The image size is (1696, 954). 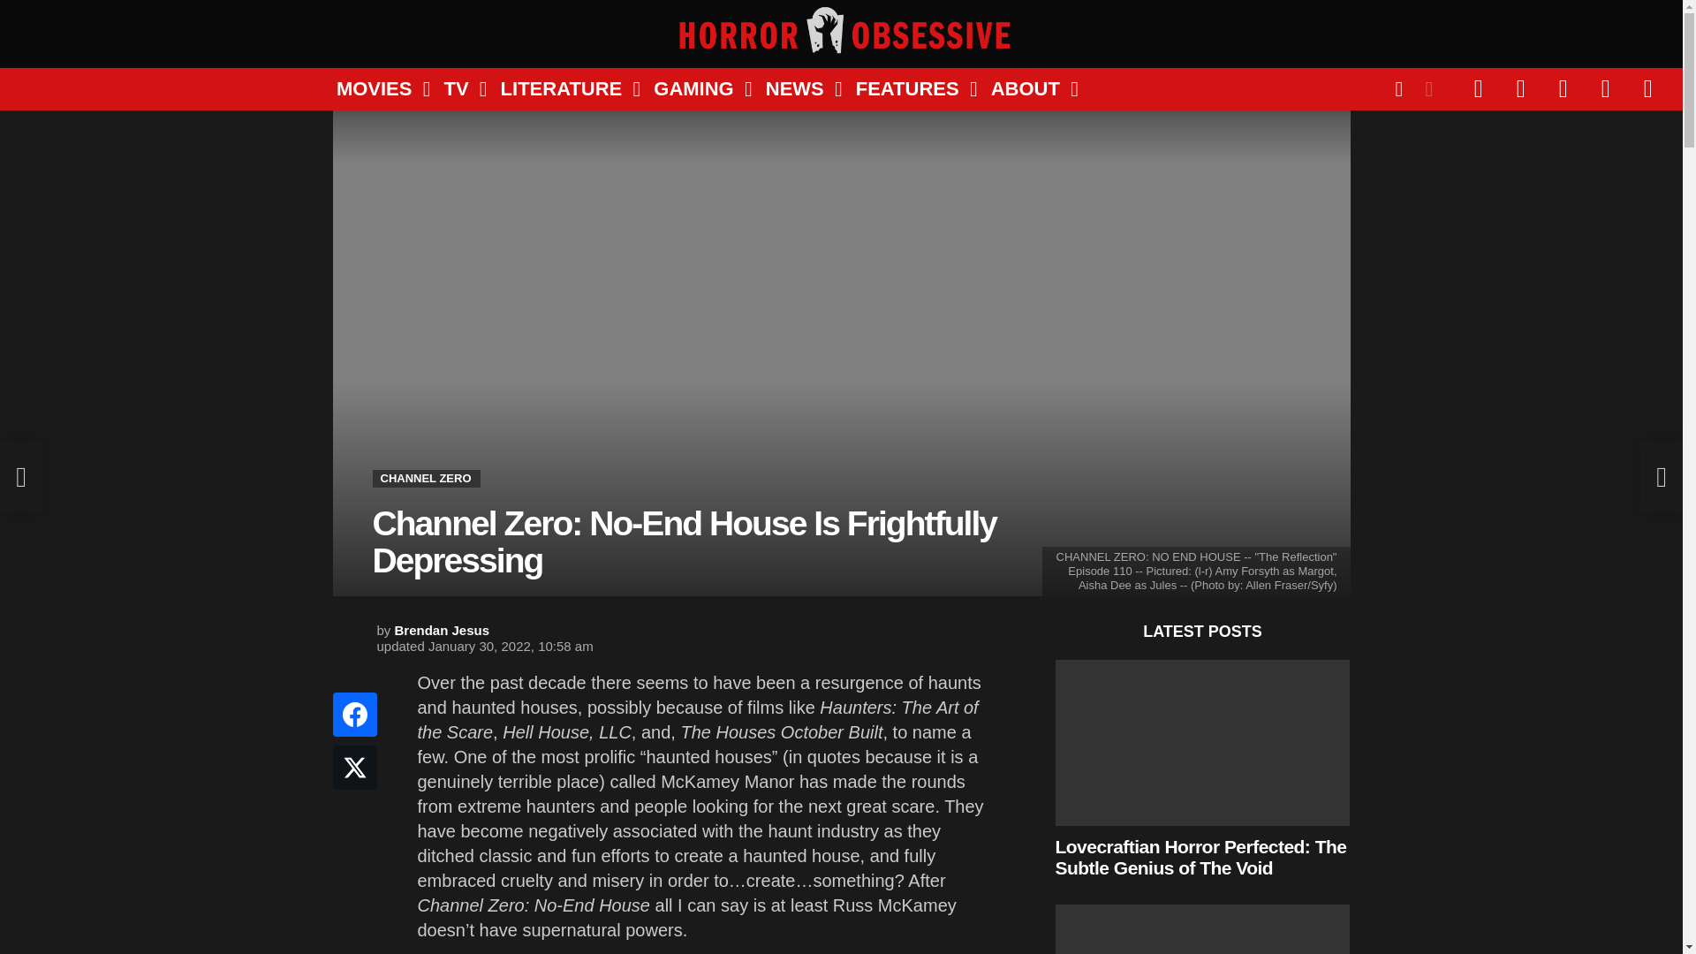 What do you see at coordinates (354, 714) in the screenshot?
I see `Share on Facebook` at bounding box center [354, 714].